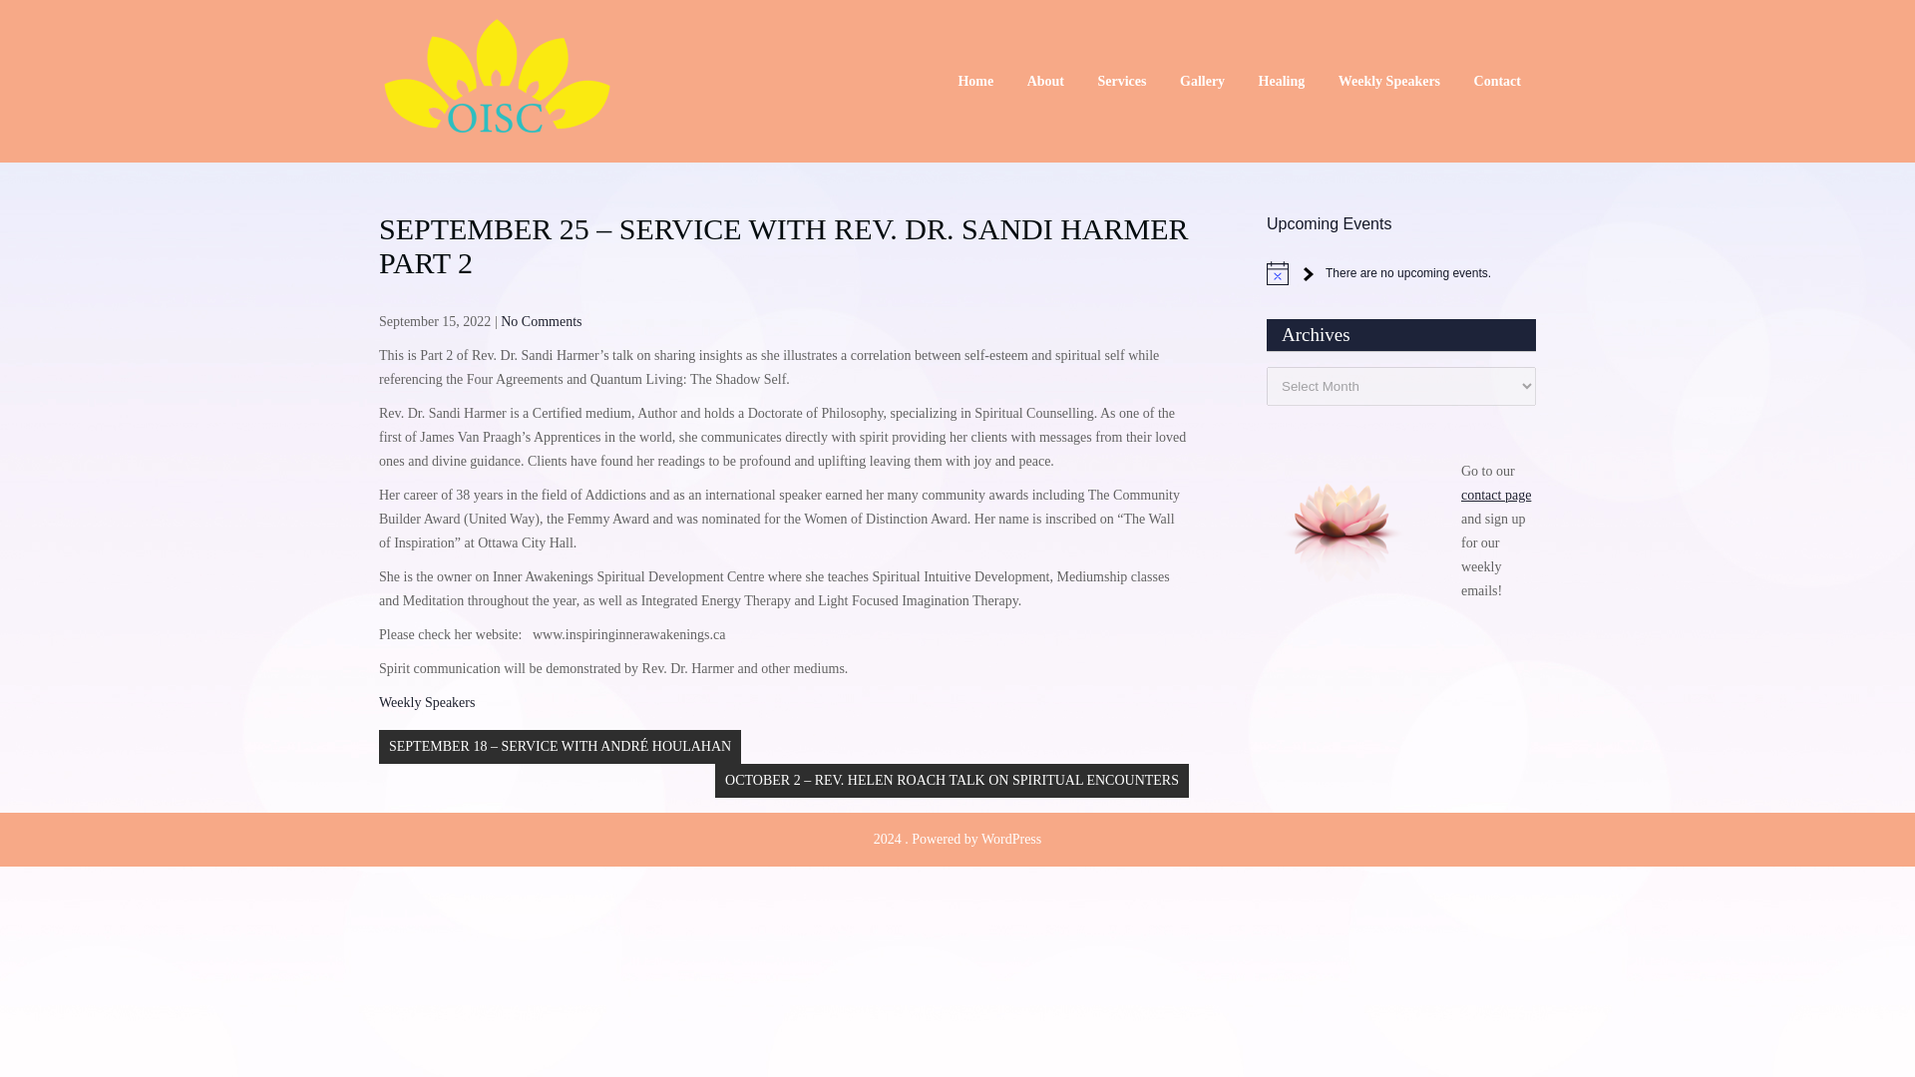 This screenshot has height=1077, width=1915. I want to click on About, so click(1045, 81).